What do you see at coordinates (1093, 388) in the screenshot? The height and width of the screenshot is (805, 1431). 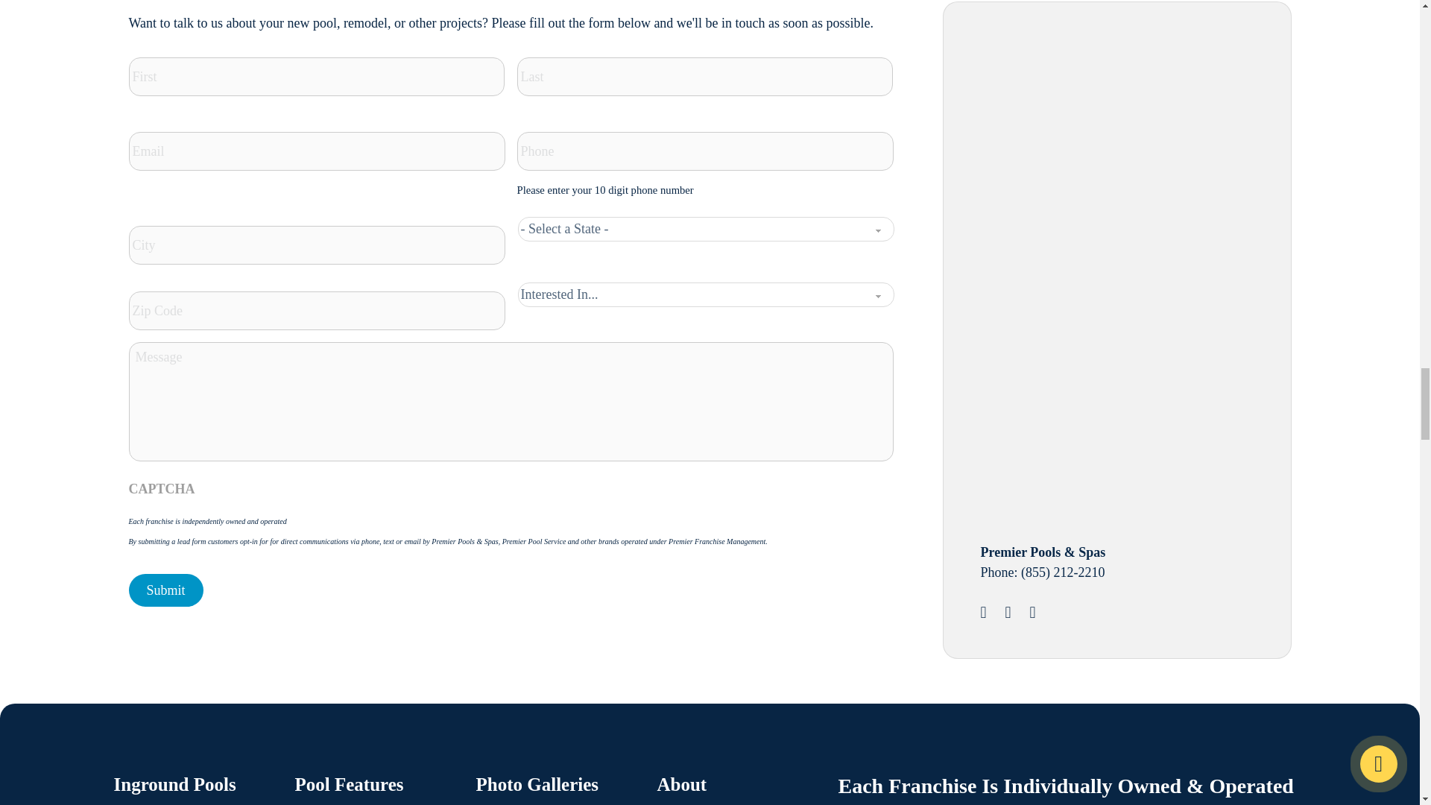 I see `Pool Financing` at bounding box center [1093, 388].